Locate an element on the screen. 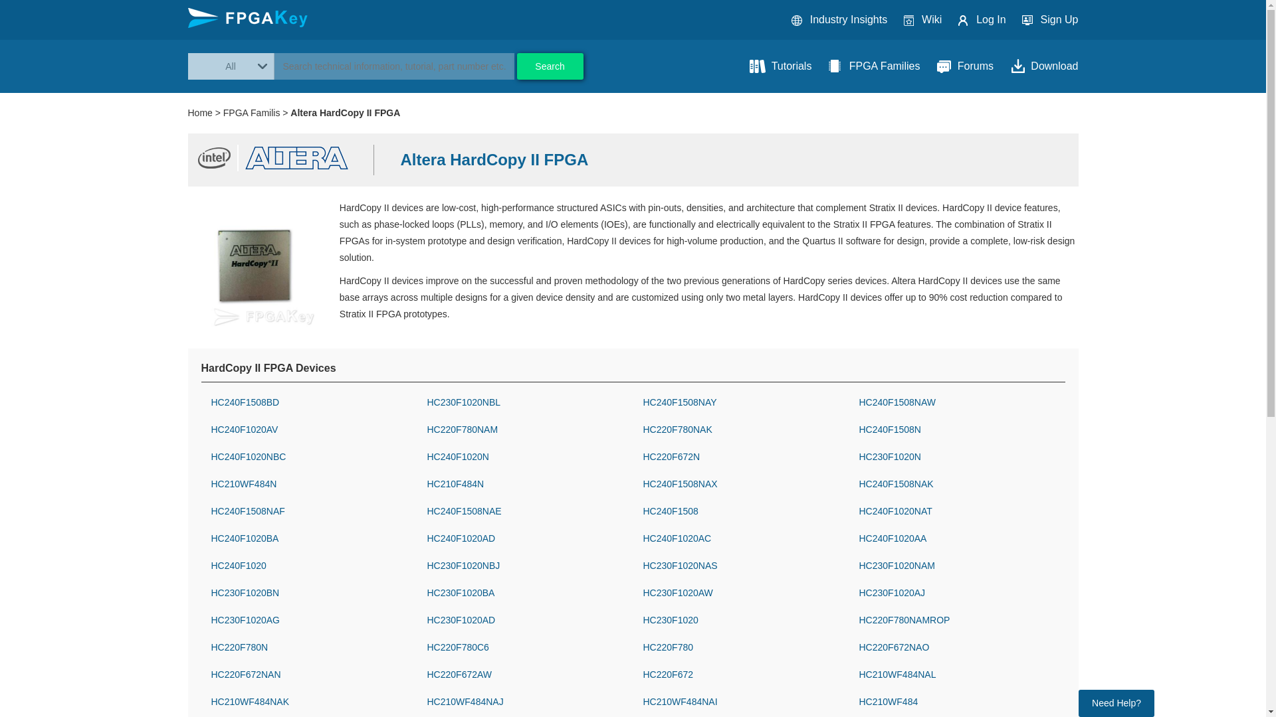 This screenshot has height=717, width=1276. HC210WF484N is located at coordinates (309, 484).